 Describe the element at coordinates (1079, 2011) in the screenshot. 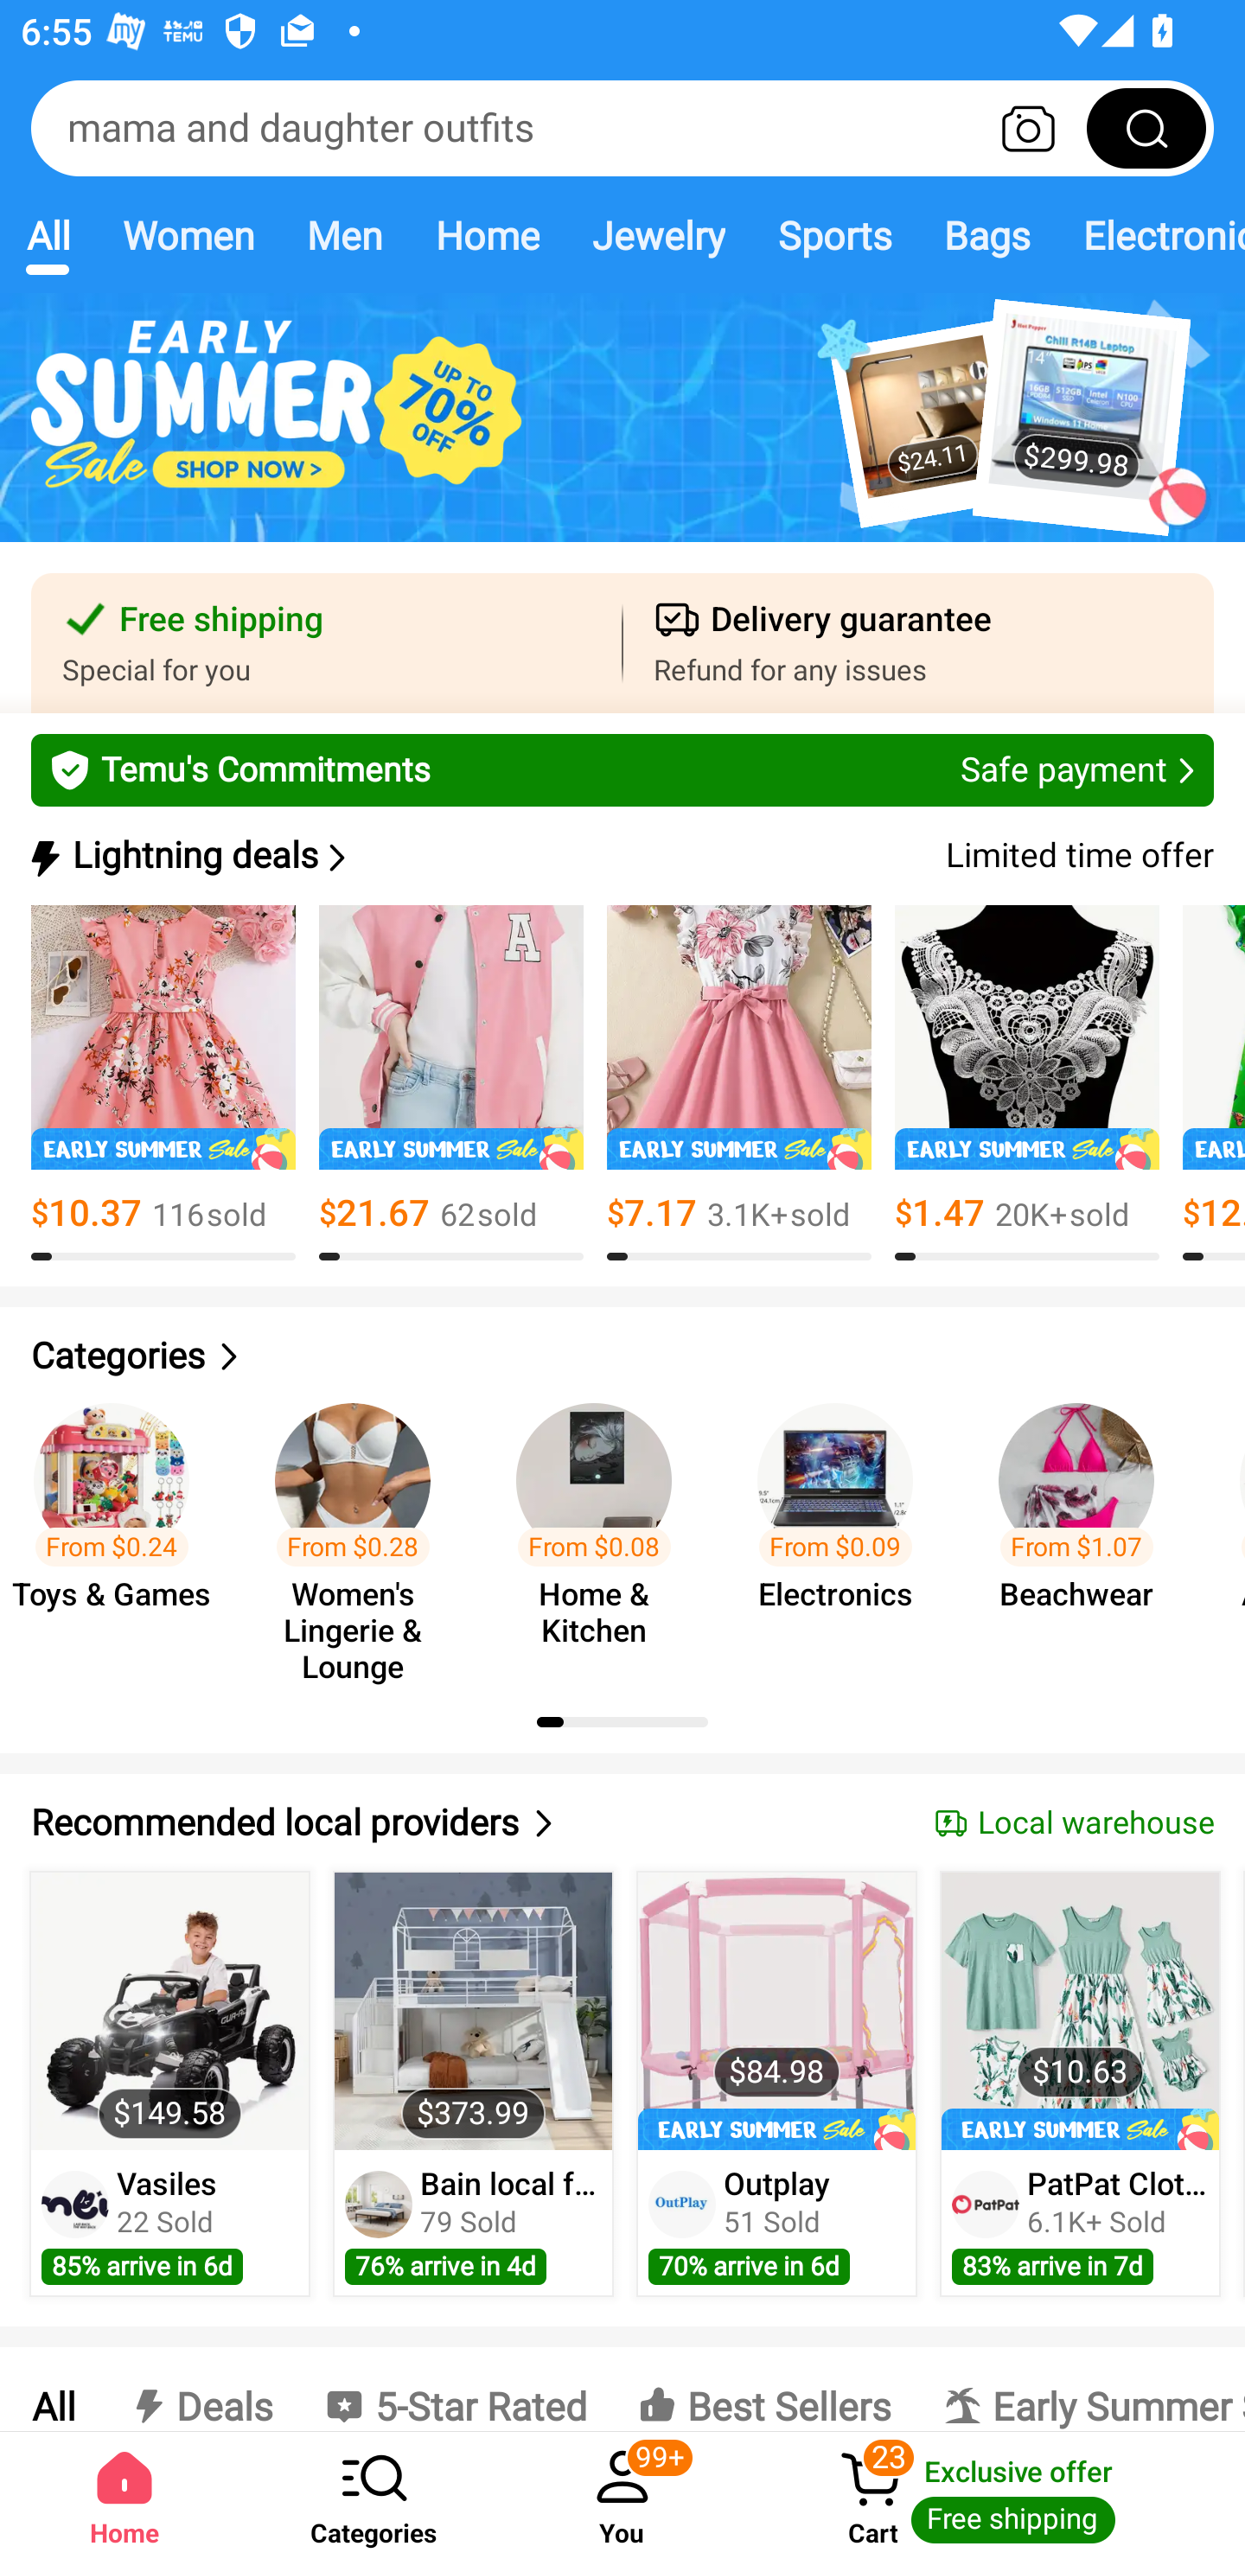

I see `$10.63` at that location.